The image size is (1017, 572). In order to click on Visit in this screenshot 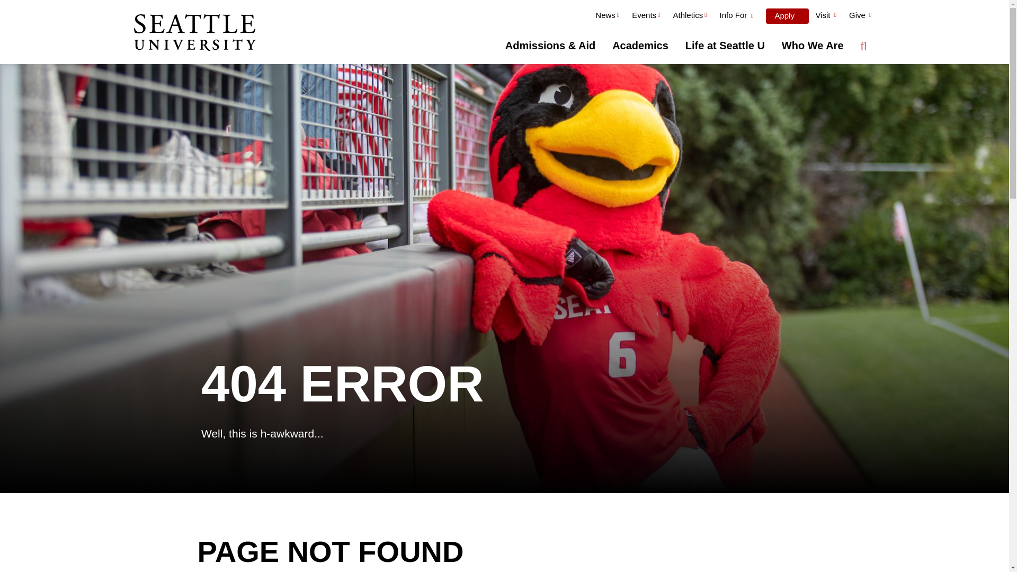, I will do `click(825, 16)`.